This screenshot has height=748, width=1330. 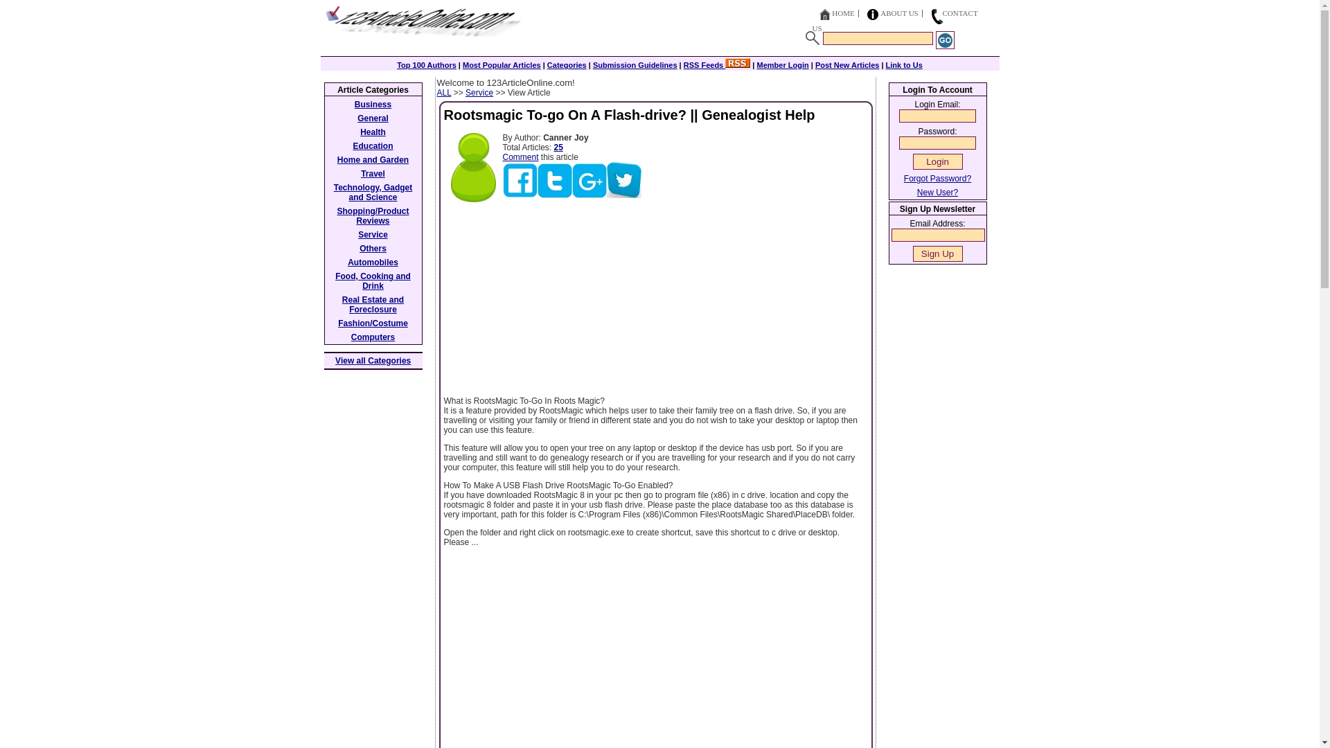 I want to click on Most Popular Articles, so click(x=502, y=65).